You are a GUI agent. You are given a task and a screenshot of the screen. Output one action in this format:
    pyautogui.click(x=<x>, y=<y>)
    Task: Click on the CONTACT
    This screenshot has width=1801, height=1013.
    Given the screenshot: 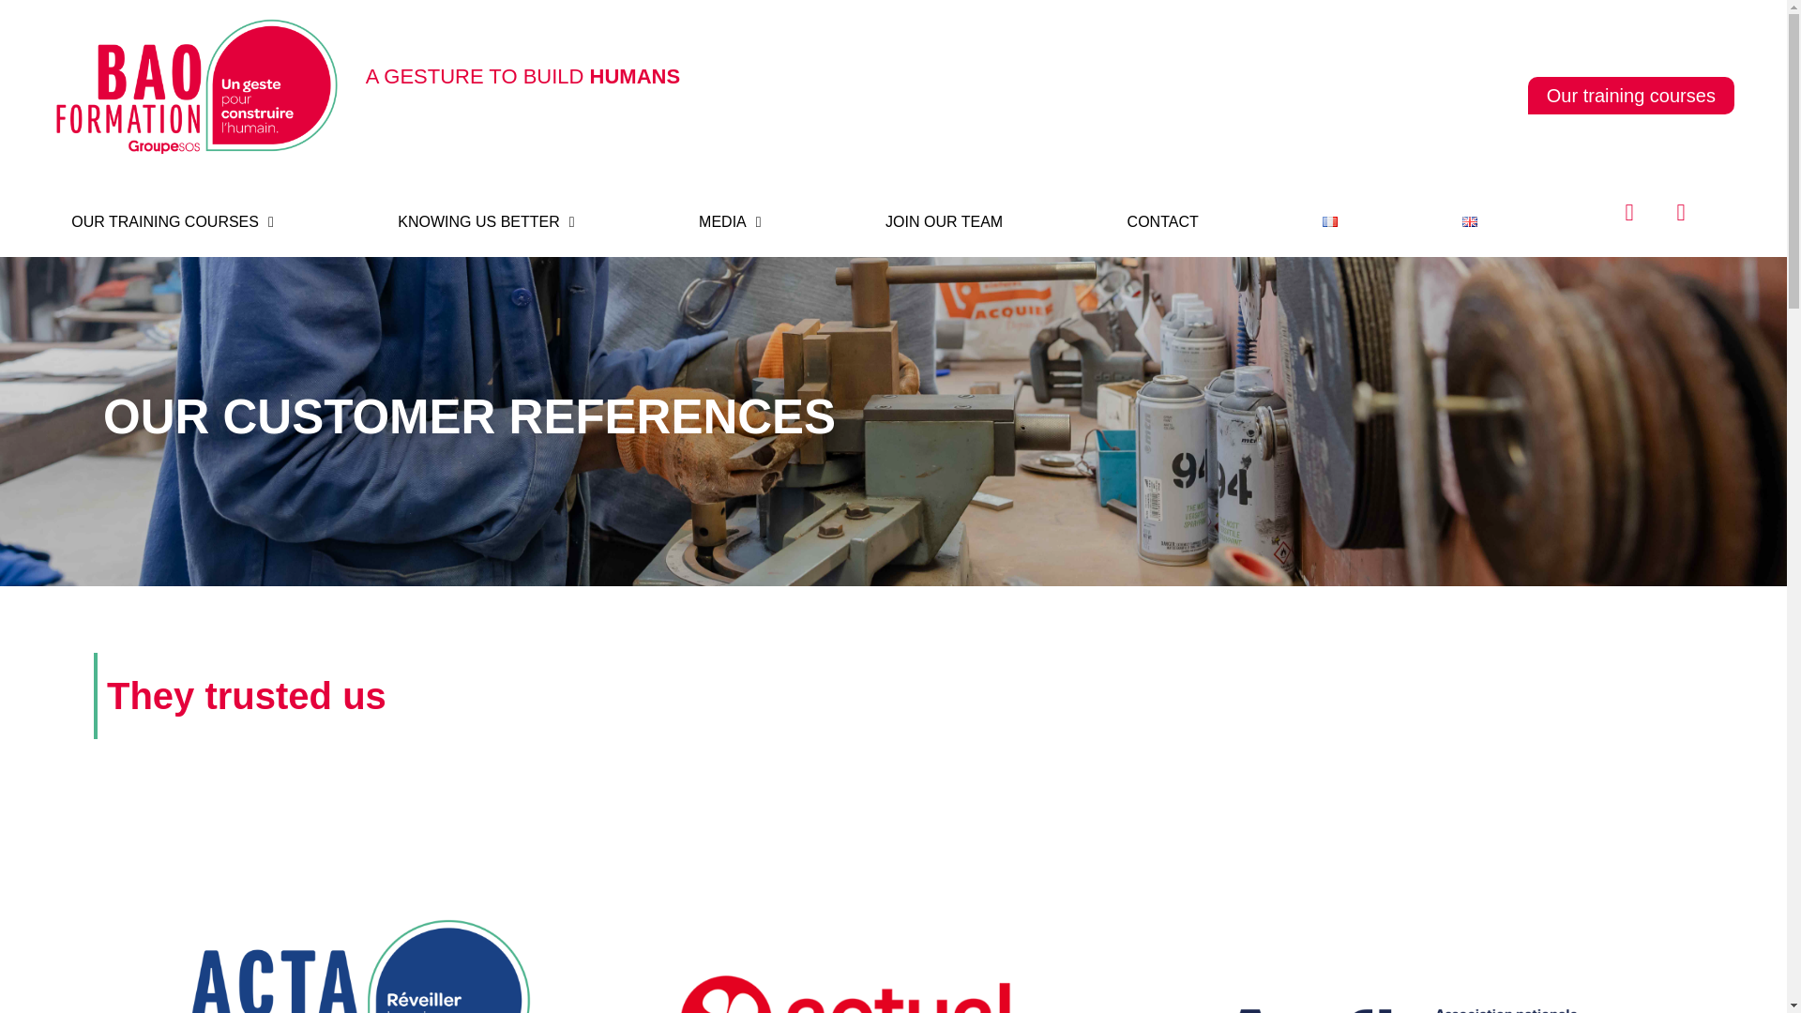 What is the action you would take?
    pyautogui.click(x=1162, y=221)
    